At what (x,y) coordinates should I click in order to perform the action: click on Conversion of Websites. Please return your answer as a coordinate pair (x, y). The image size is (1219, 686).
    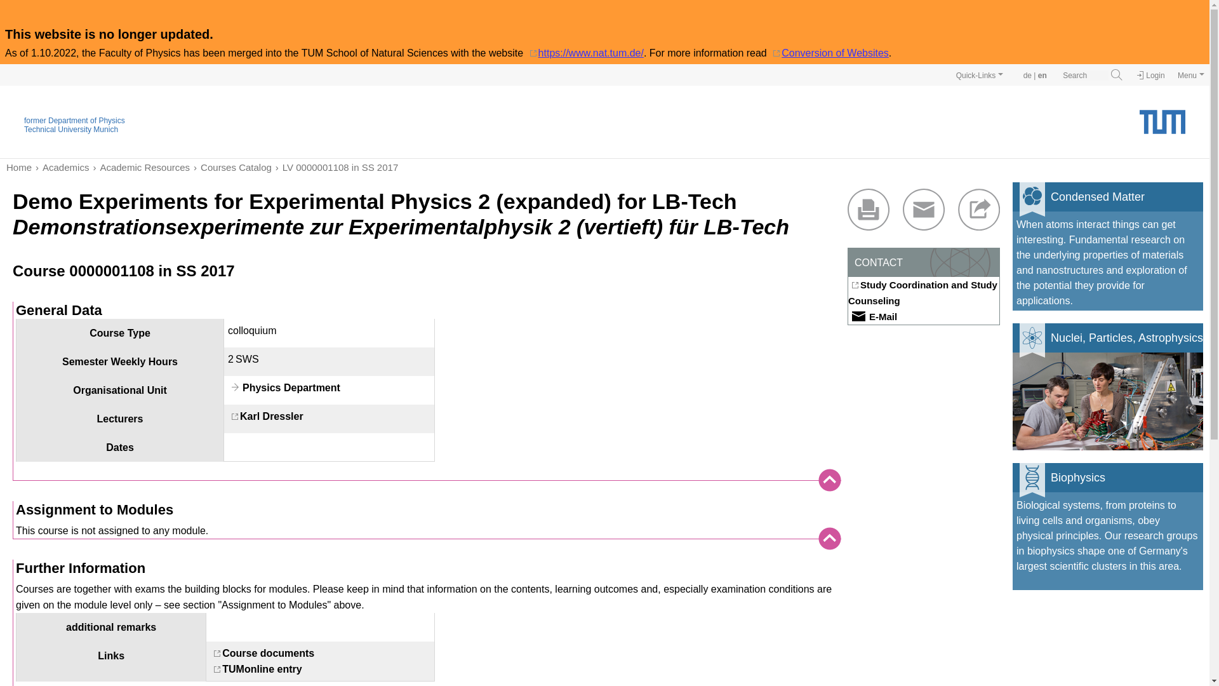
    Looking at the image, I should click on (829, 52).